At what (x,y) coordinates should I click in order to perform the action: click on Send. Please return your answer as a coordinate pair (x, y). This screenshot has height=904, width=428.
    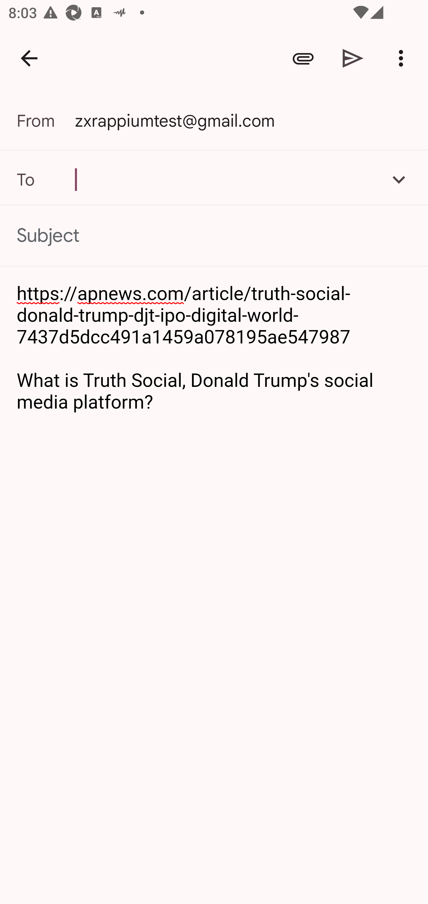
    Looking at the image, I should click on (353, 58).